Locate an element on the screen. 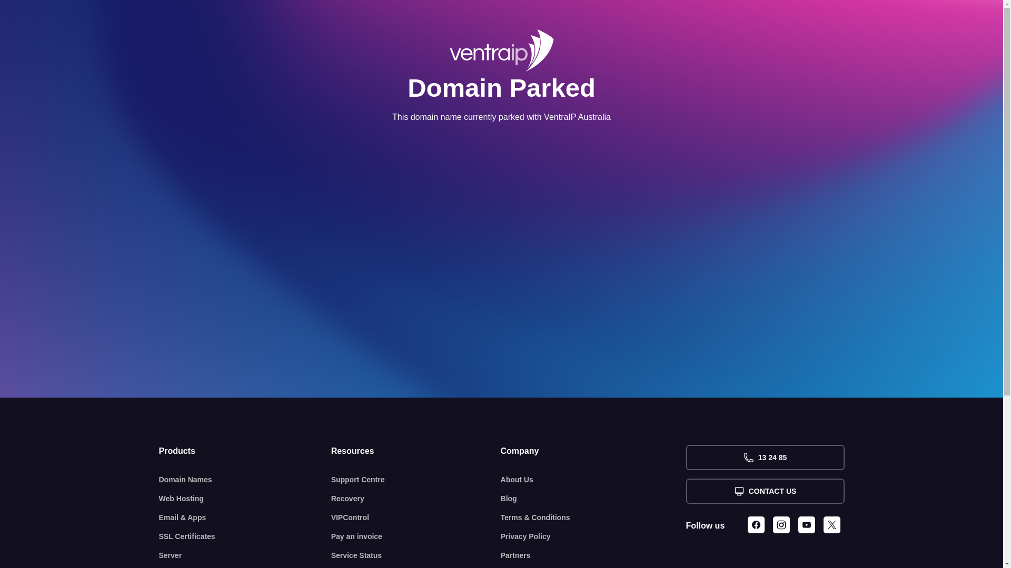  Server is located at coordinates (245, 555).